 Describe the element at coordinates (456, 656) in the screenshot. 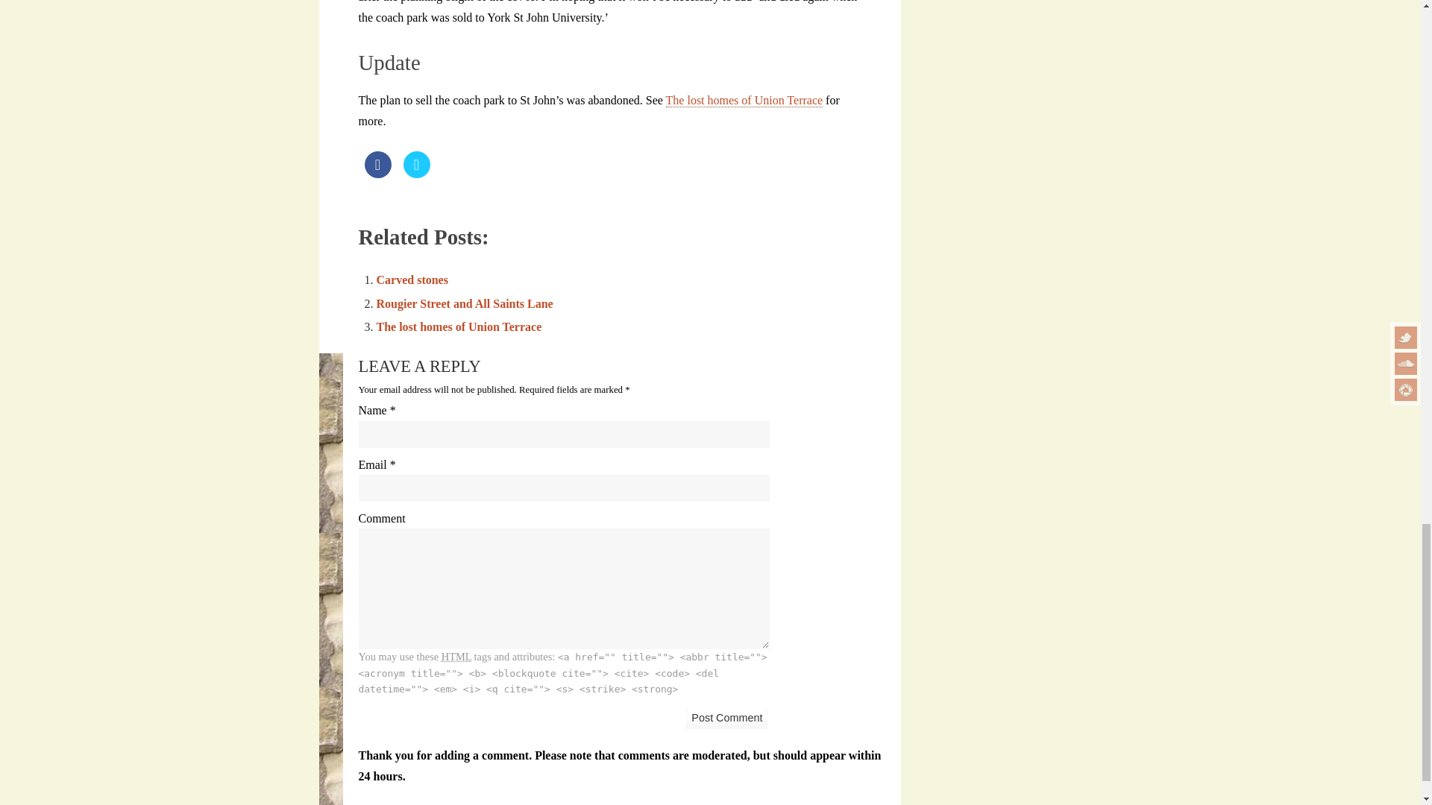

I see `HyperText Markup Language` at that location.